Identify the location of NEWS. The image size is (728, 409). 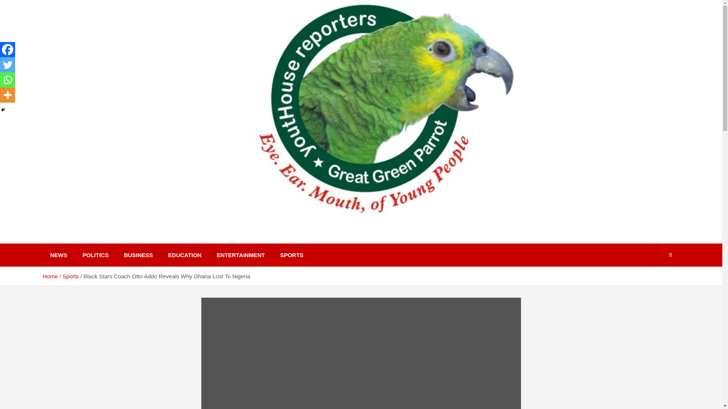
(58, 255).